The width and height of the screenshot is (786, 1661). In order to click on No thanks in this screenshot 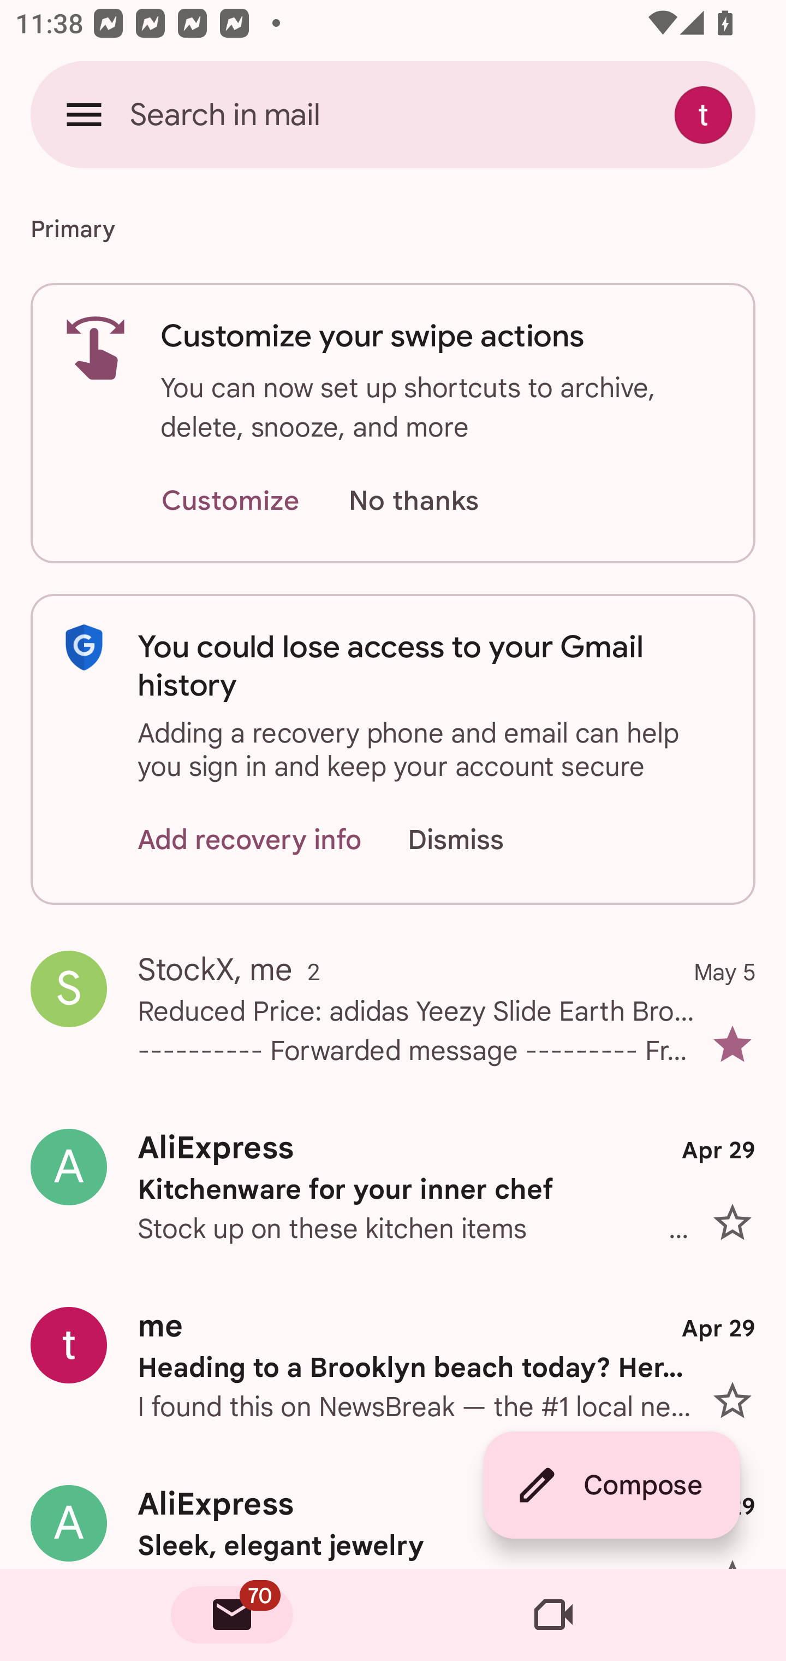, I will do `click(413, 502)`.